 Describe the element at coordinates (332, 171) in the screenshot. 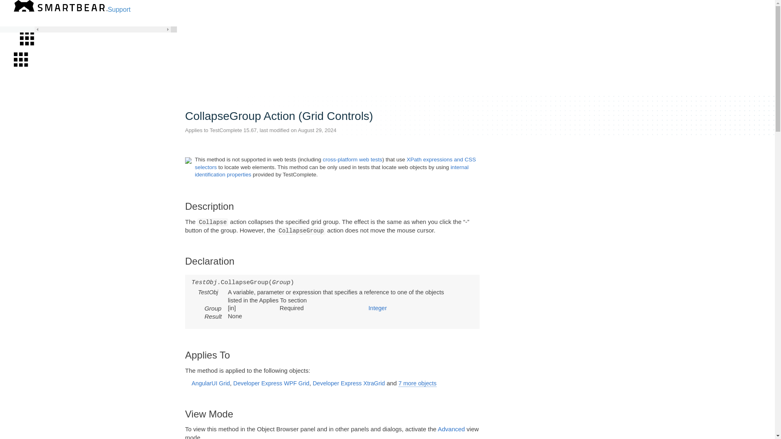

I see `internal identification properties` at that location.